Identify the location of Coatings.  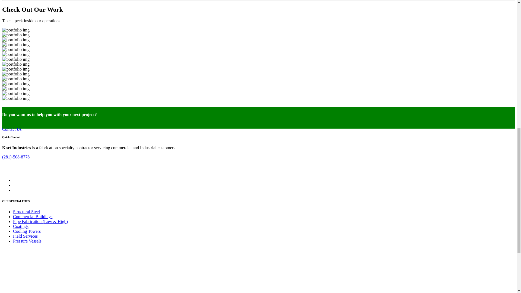
(21, 226).